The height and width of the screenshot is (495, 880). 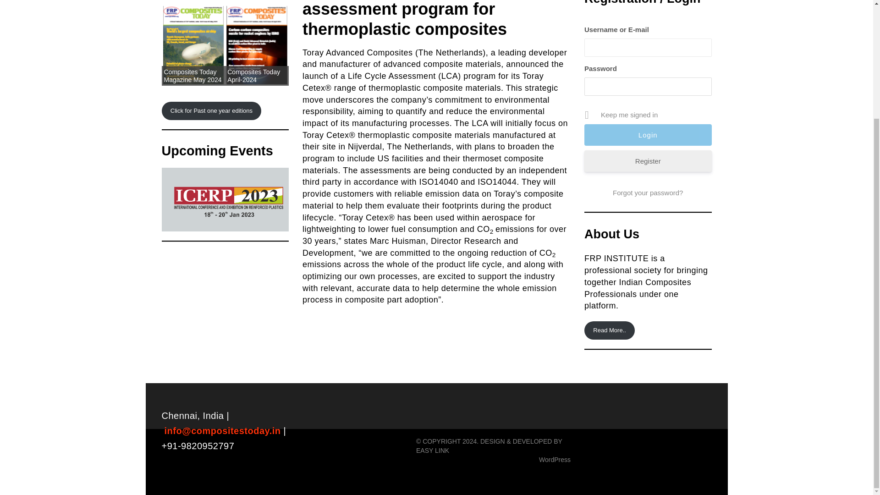 What do you see at coordinates (648, 193) in the screenshot?
I see `Forgot your password?` at bounding box center [648, 193].